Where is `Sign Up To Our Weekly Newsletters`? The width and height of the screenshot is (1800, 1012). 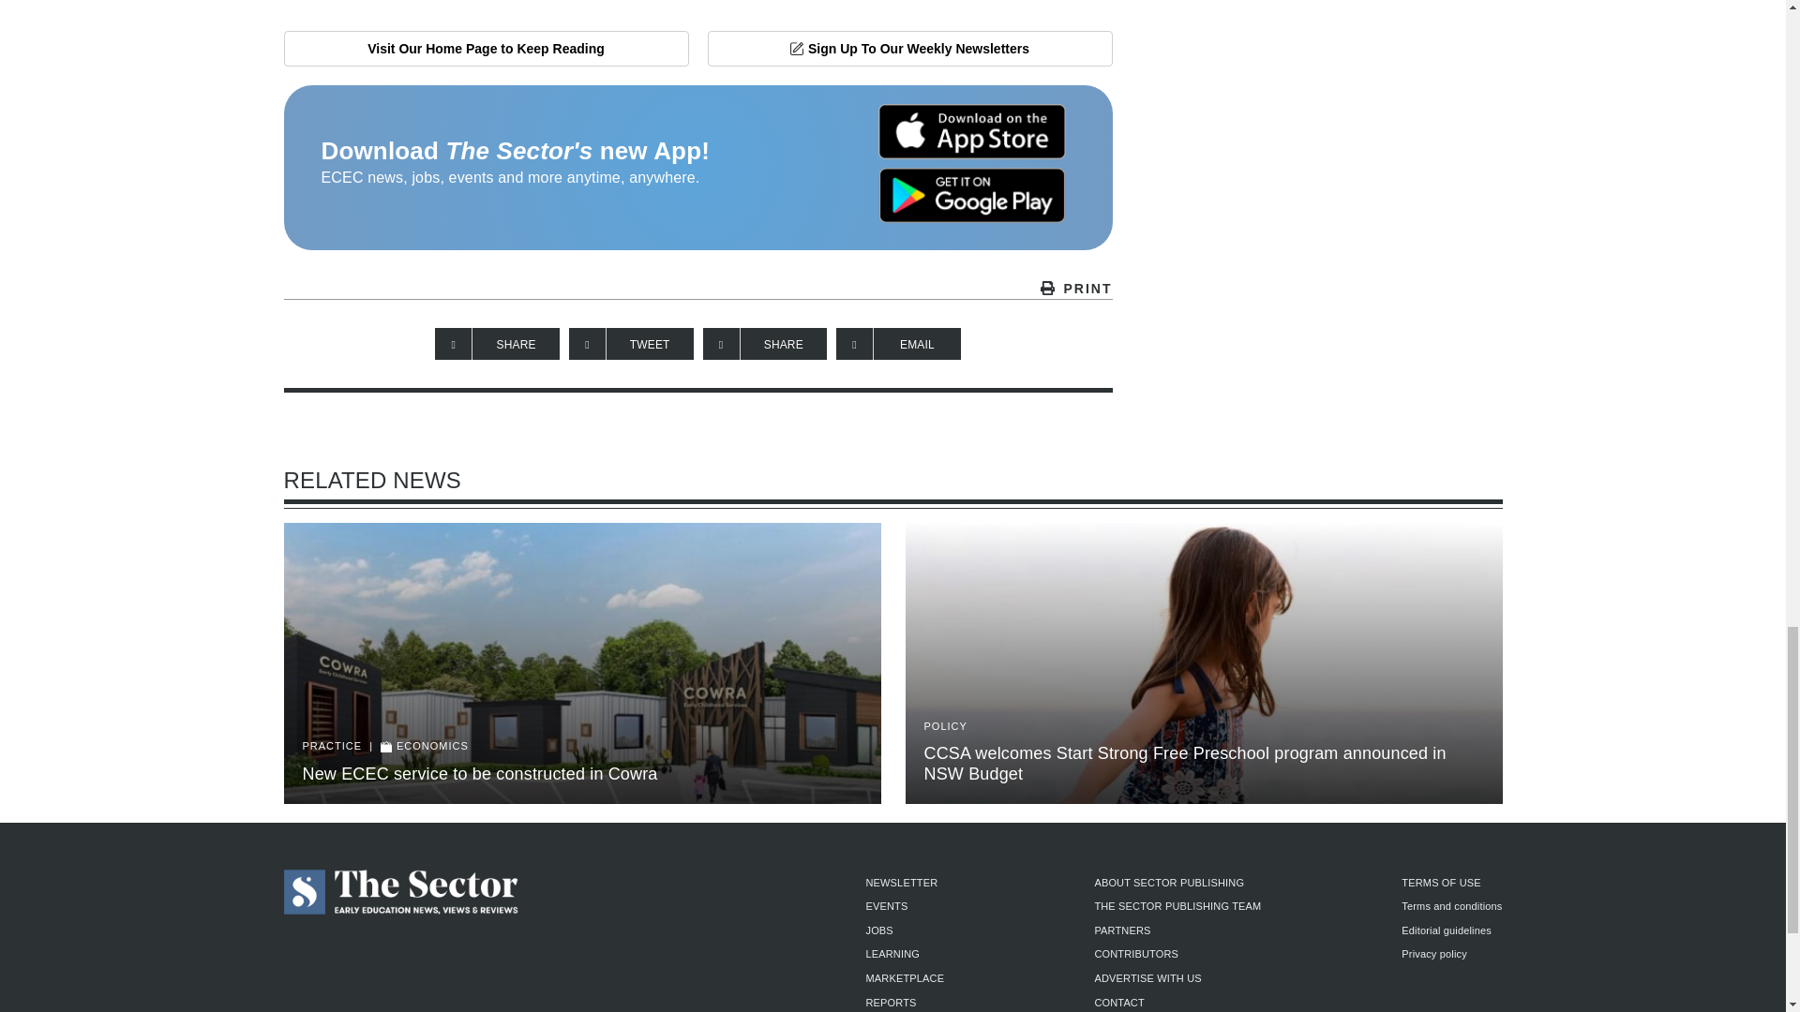 Sign Up To Our Weekly Newsletters is located at coordinates (909, 49).